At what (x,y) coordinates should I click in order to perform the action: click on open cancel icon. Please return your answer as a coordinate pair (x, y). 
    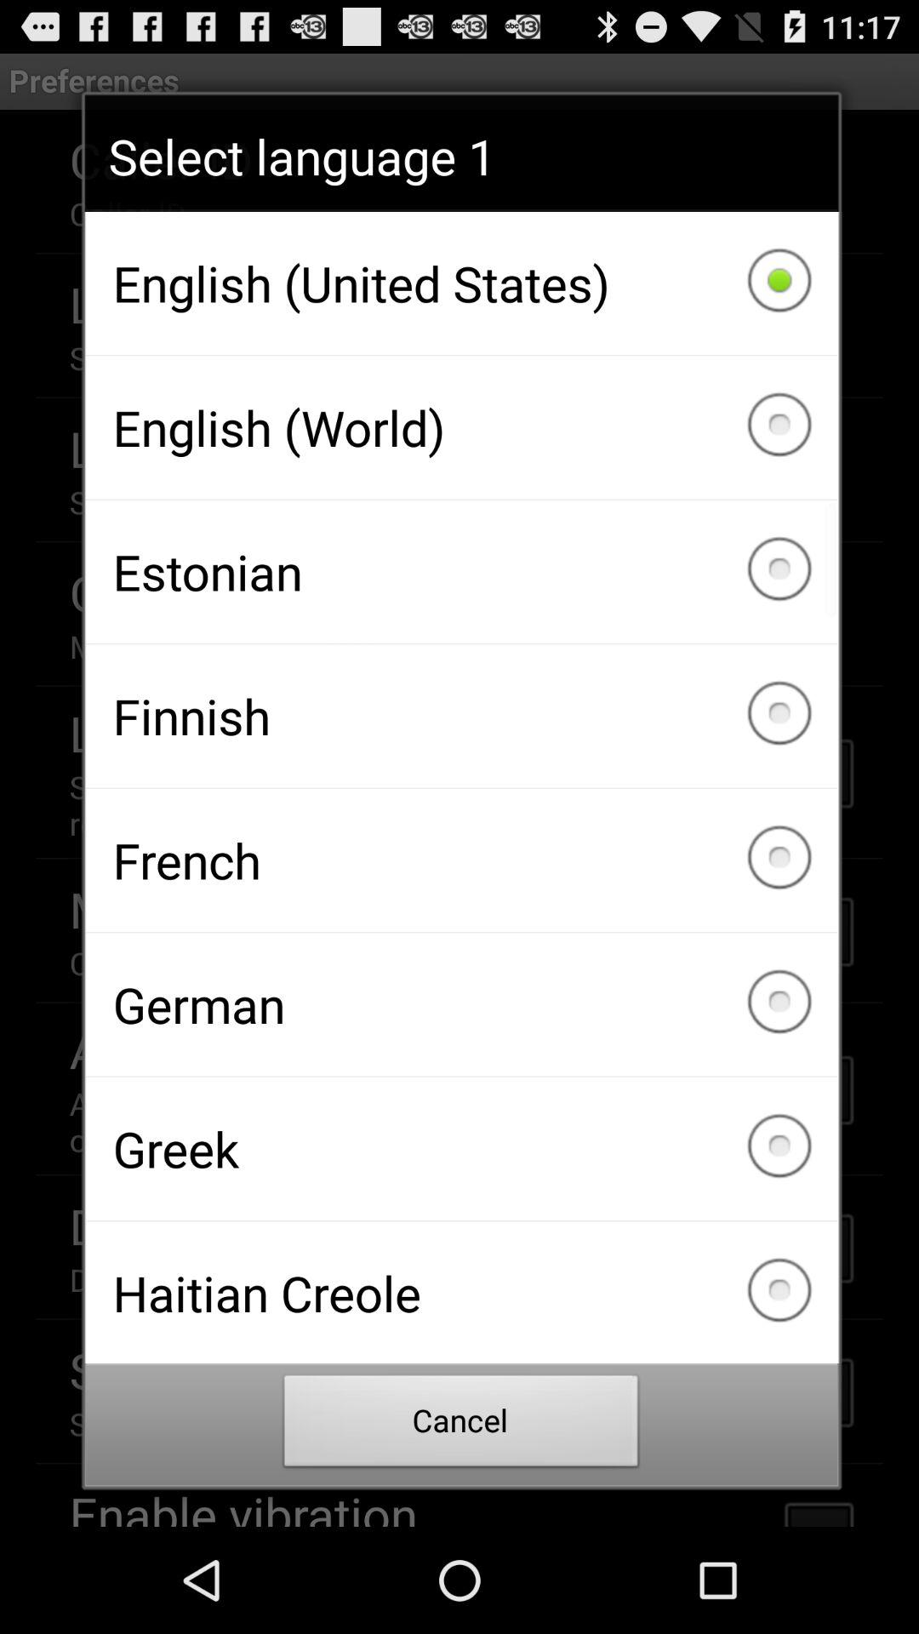
    Looking at the image, I should click on (461, 1425).